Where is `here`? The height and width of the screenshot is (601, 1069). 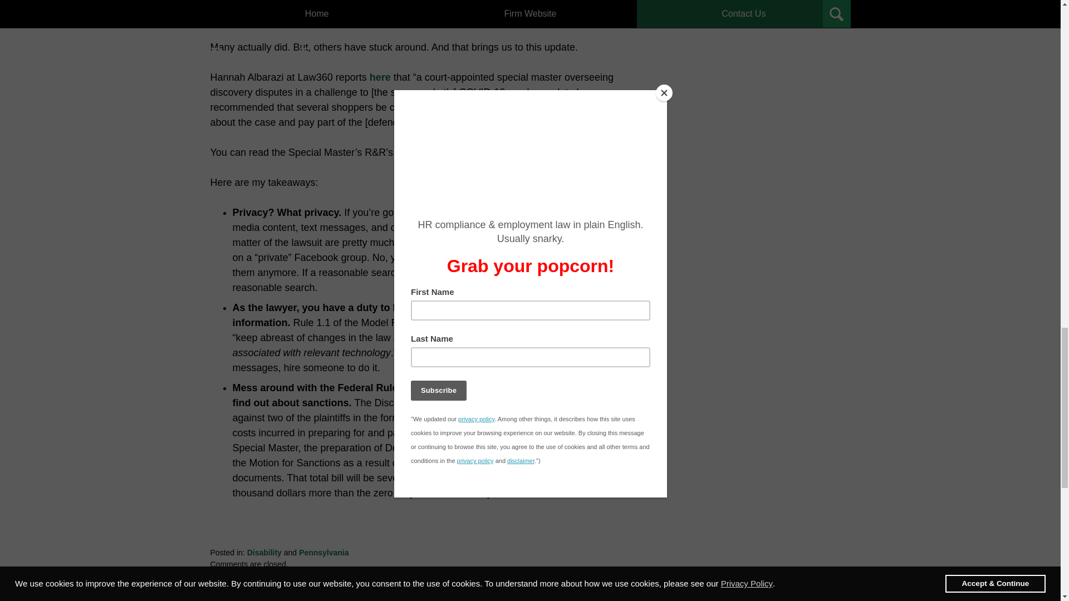
here is located at coordinates (406, 152).